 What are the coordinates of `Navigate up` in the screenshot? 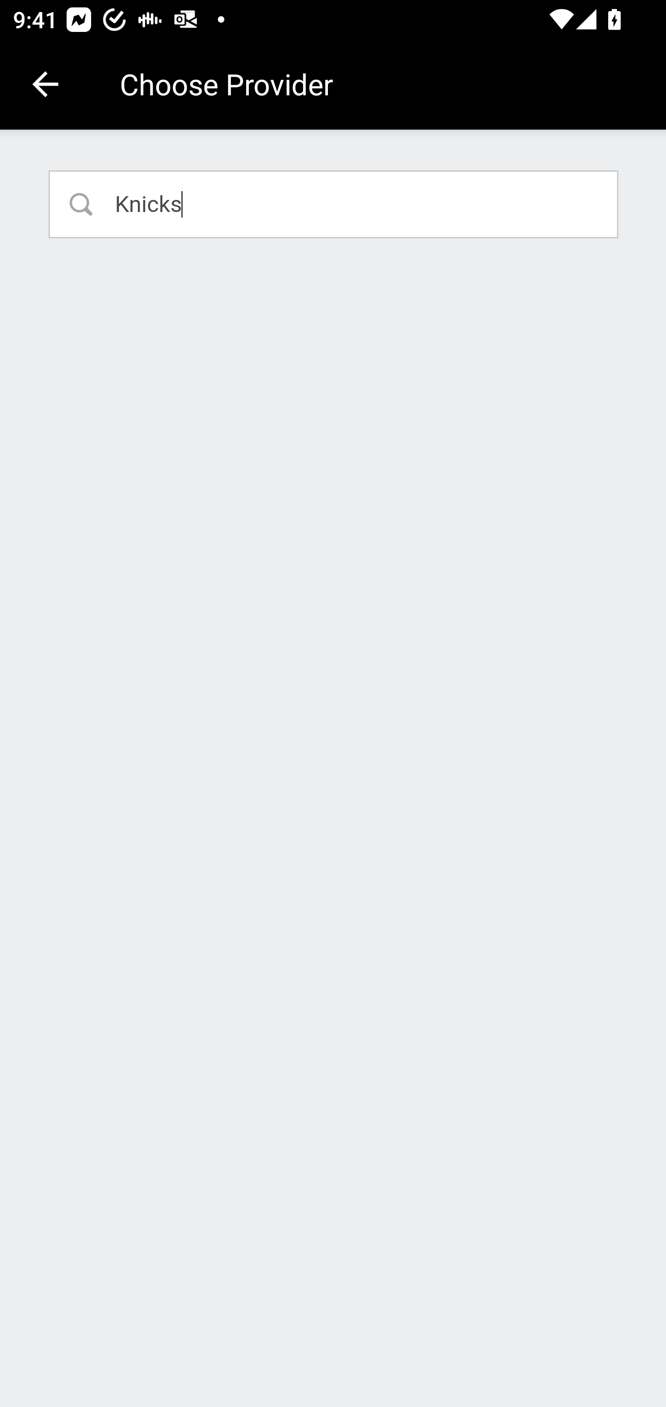 It's located at (45, 84).